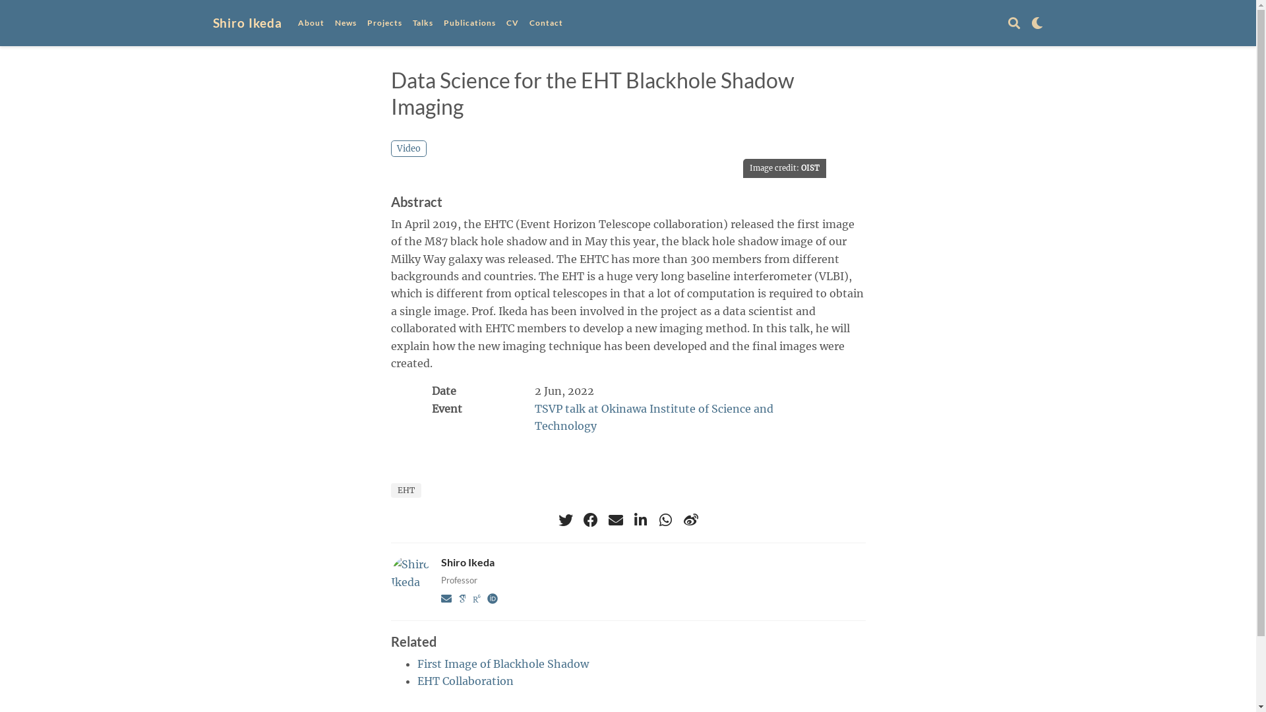 Image resolution: width=1266 pixels, height=712 pixels. What do you see at coordinates (810, 168) in the screenshot?
I see `OIST` at bounding box center [810, 168].